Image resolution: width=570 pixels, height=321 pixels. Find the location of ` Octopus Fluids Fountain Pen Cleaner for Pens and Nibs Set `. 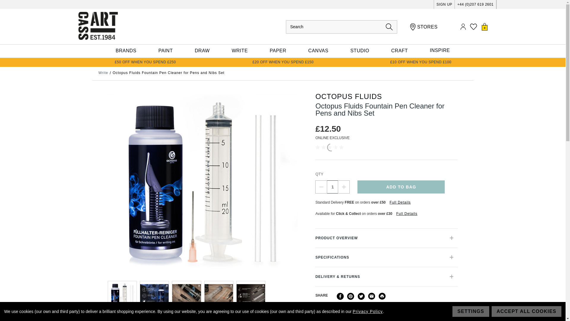

 Octopus Fluids Fountain Pen Cleaner for Pens and Nibs Set  is located at coordinates (186, 295).